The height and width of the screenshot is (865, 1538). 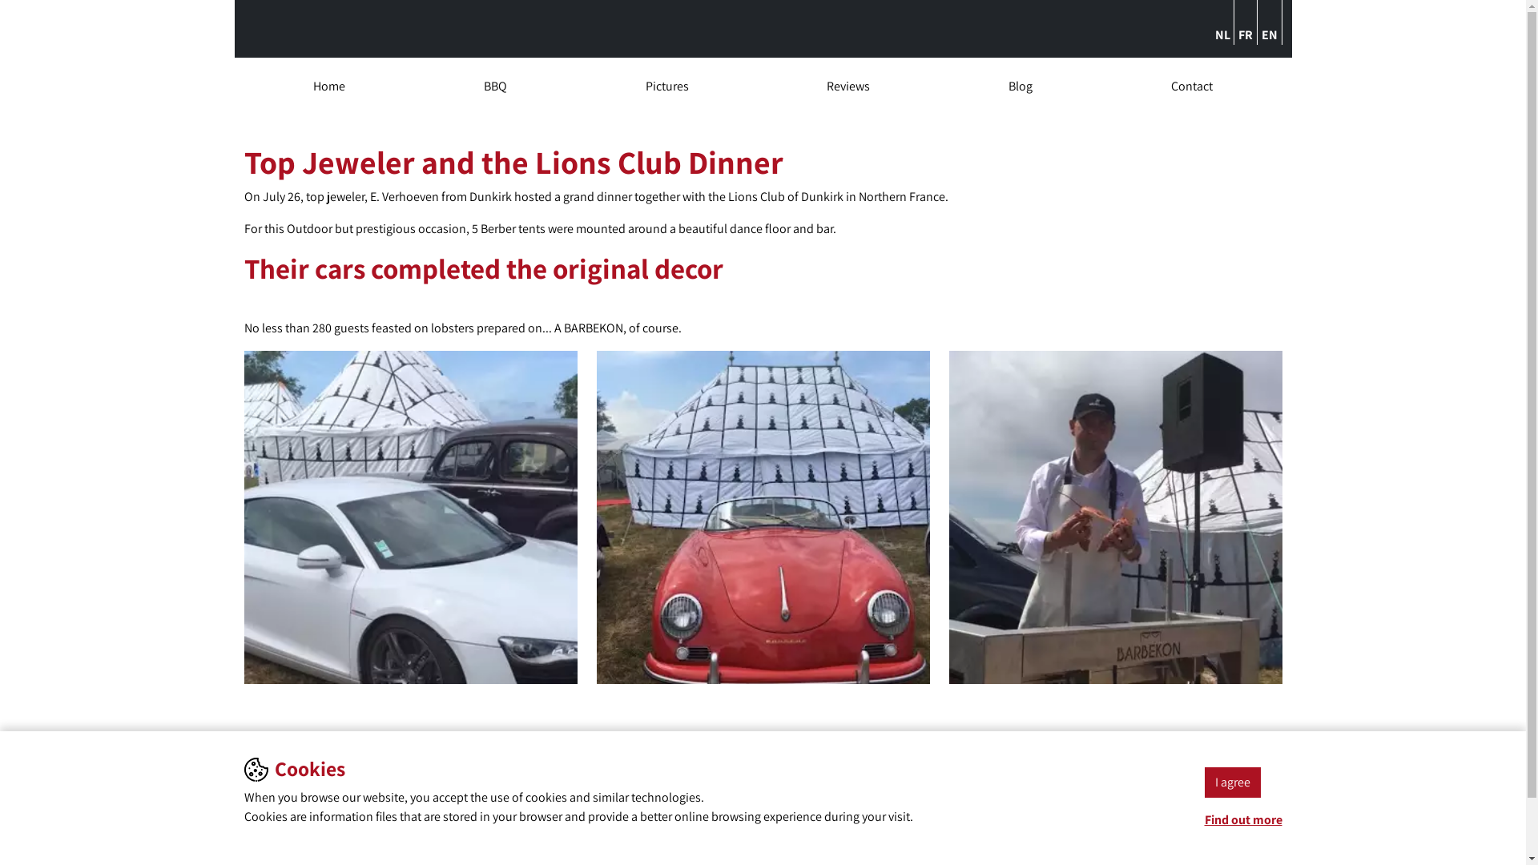 I want to click on I agree, so click(x=1233, y=783).